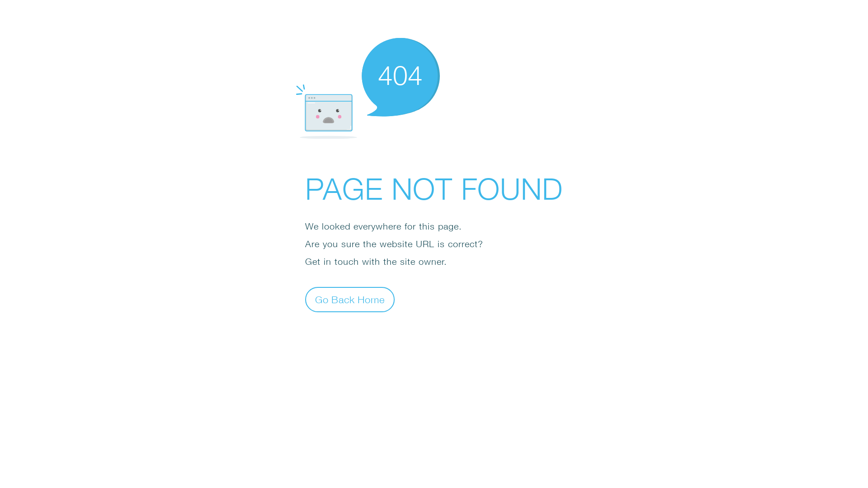 This screenshot has width=868, height=488. Describe the element at coordinates (350, 299) in the screenshot. I see `Go Back Home` at that location.